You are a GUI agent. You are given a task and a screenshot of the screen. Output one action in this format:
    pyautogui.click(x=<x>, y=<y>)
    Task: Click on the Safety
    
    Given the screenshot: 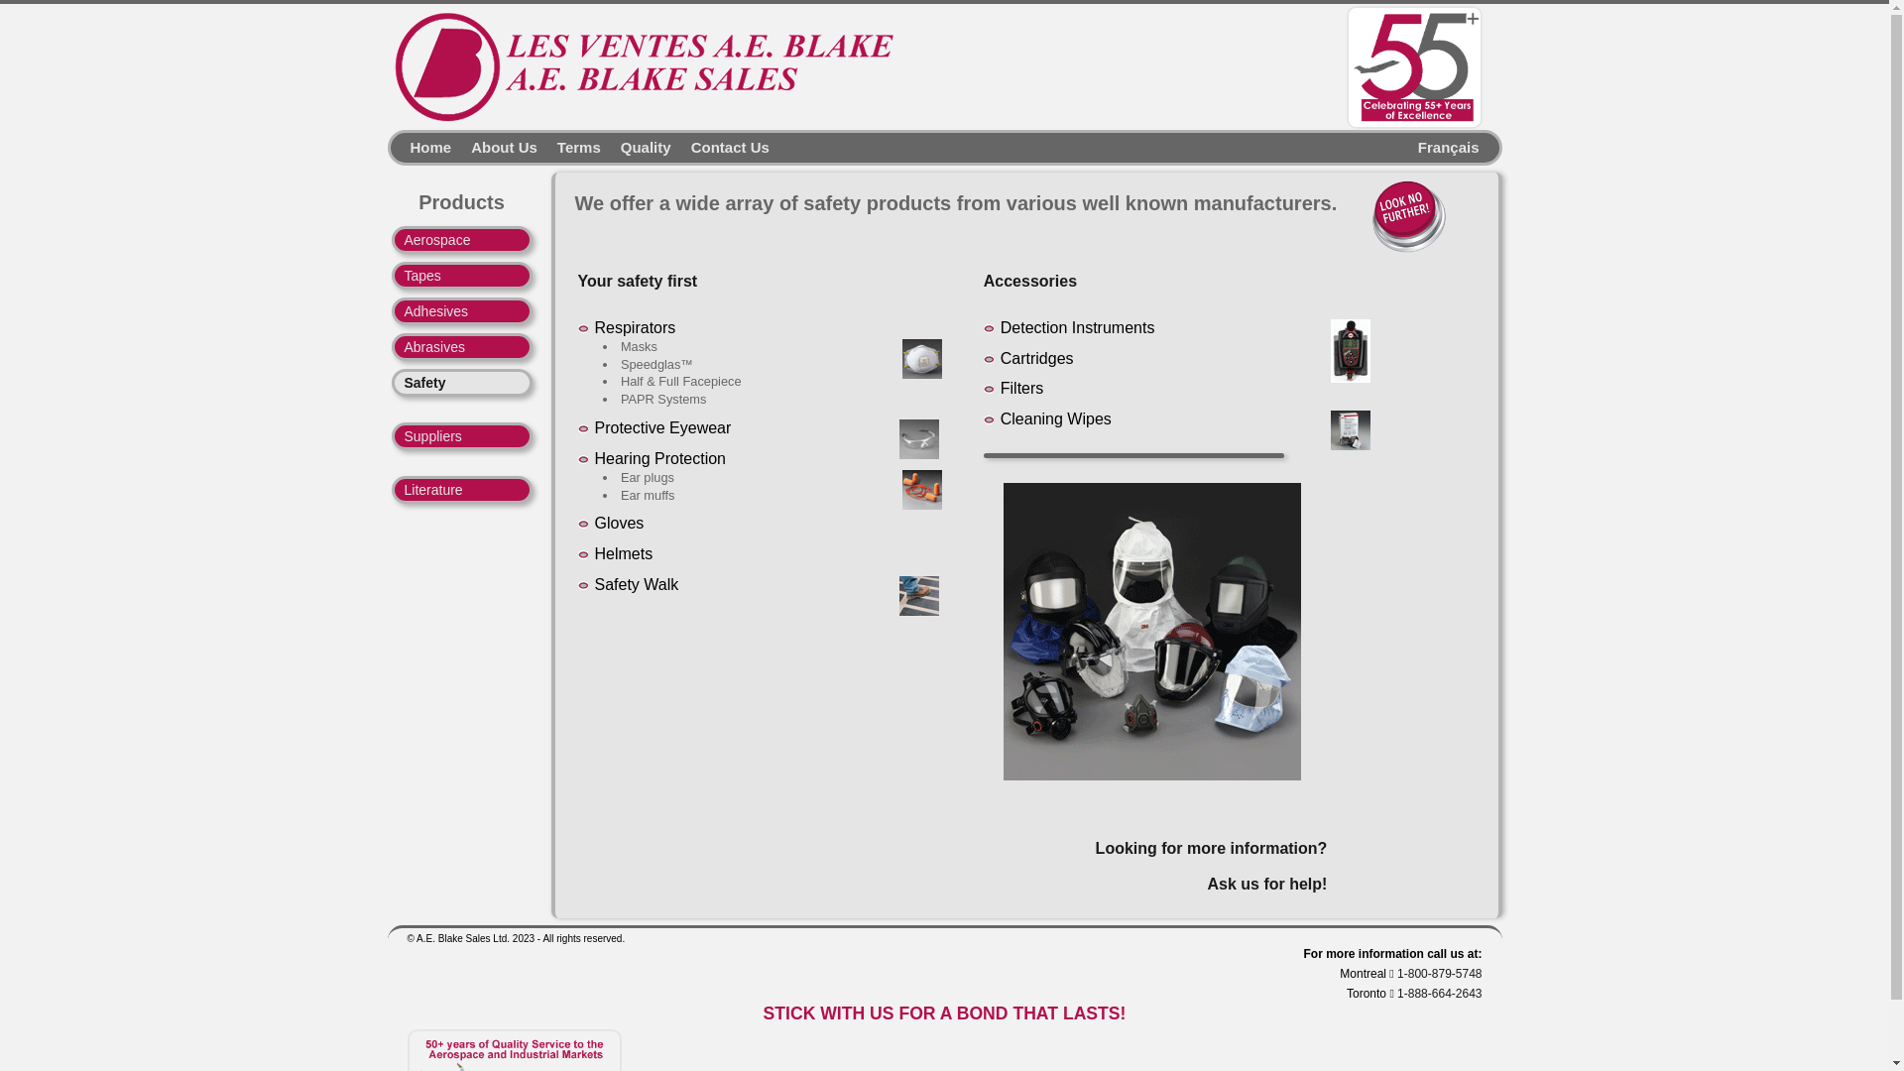 What is the action you would take?
    pyautogui.click(x=461, y=383)
    